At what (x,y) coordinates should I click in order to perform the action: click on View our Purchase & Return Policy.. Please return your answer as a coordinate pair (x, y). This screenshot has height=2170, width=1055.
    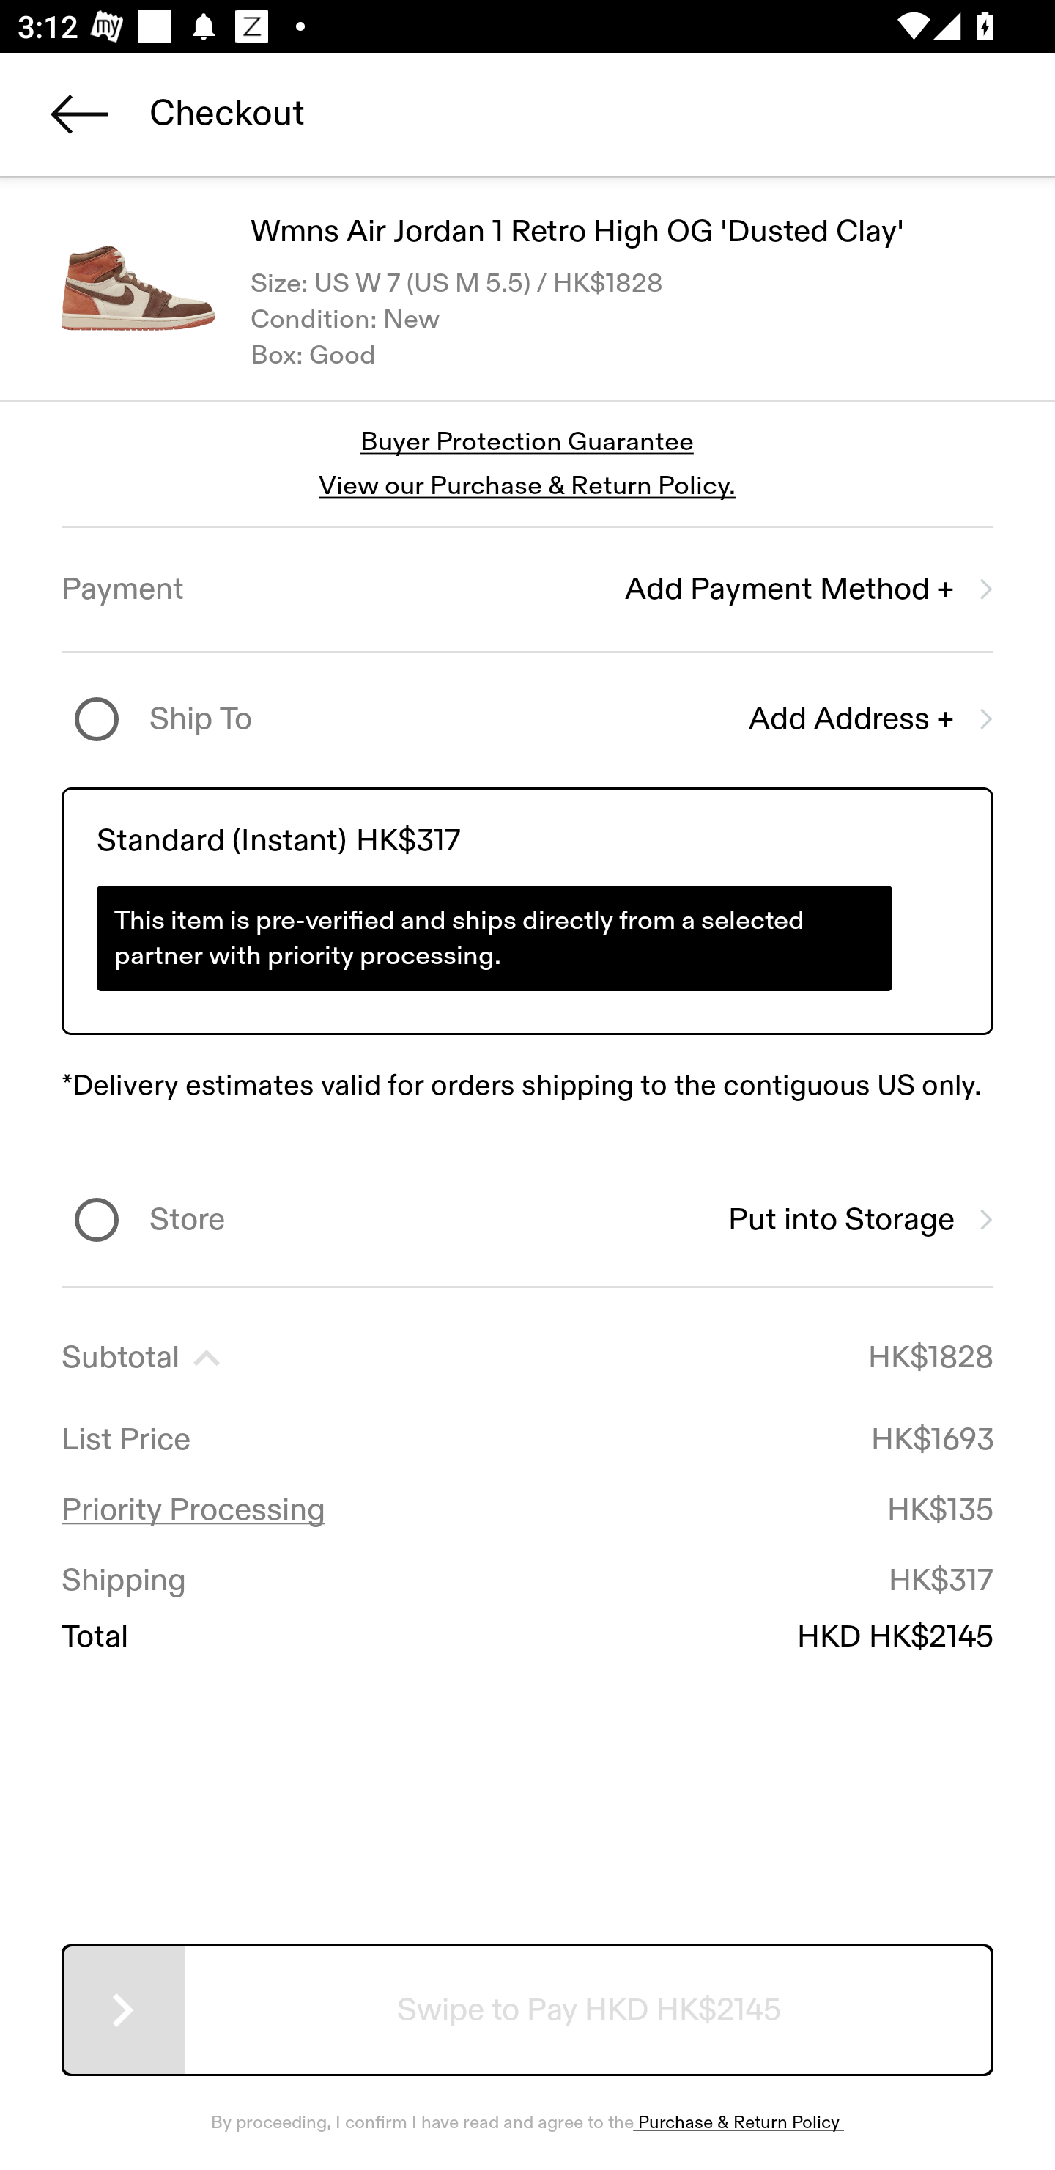
    Looking at the image, I should click on (527, 485).